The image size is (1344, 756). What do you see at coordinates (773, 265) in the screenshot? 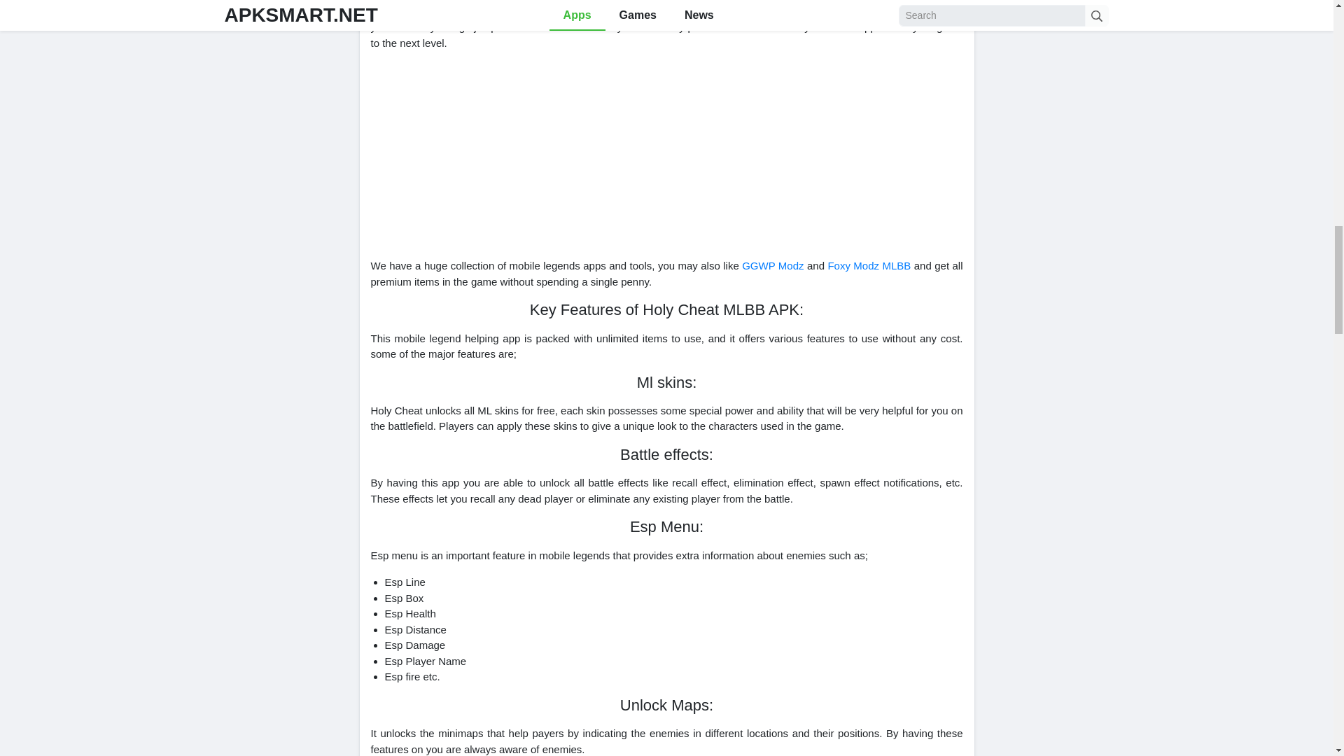
I see `GGWP Modz` at bounding box center [773, 265].